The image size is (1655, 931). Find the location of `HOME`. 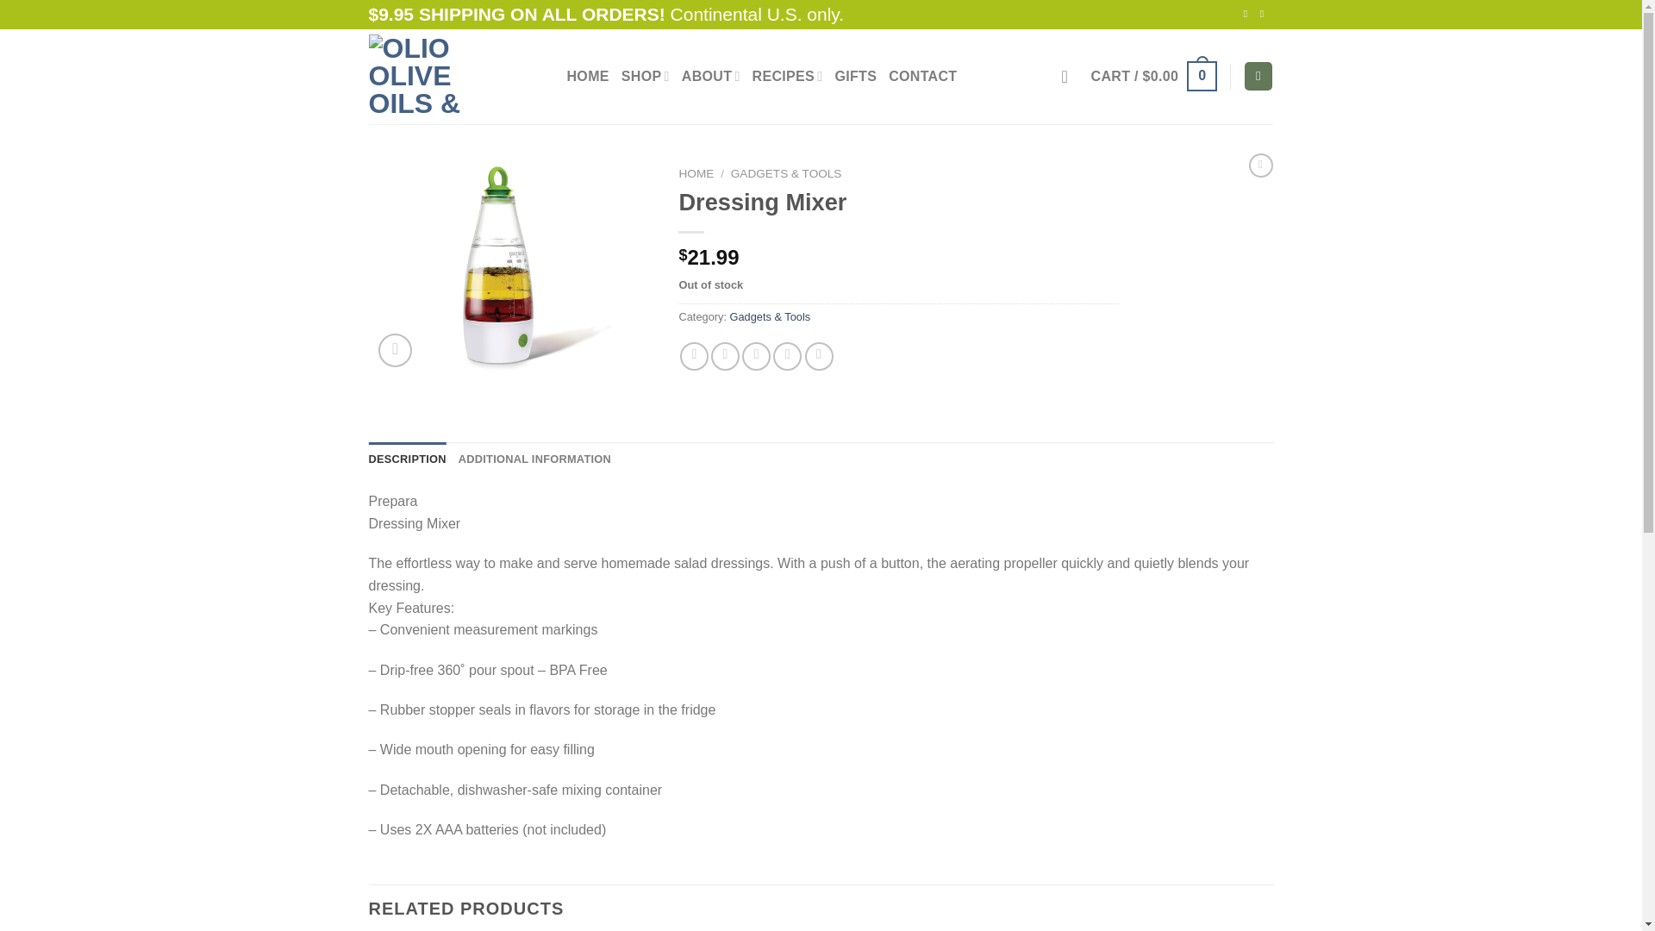

HOME is located at coordinates (588, 76).